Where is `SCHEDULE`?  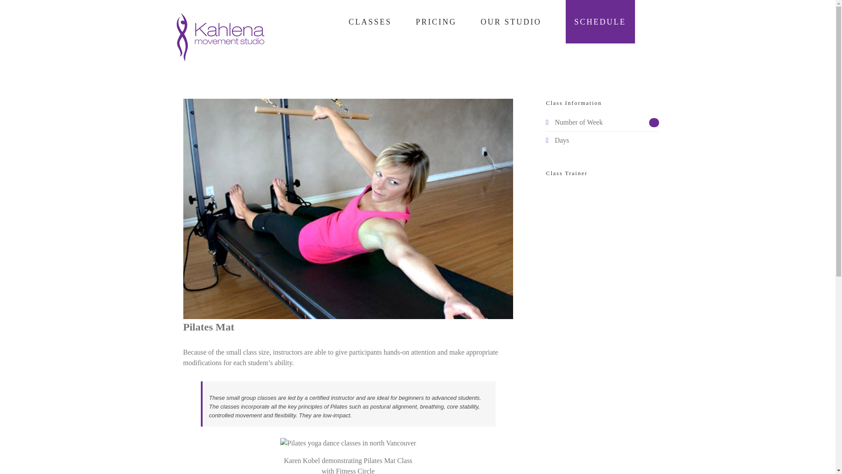
SCHEDULE is located at coordinates (600, 22).